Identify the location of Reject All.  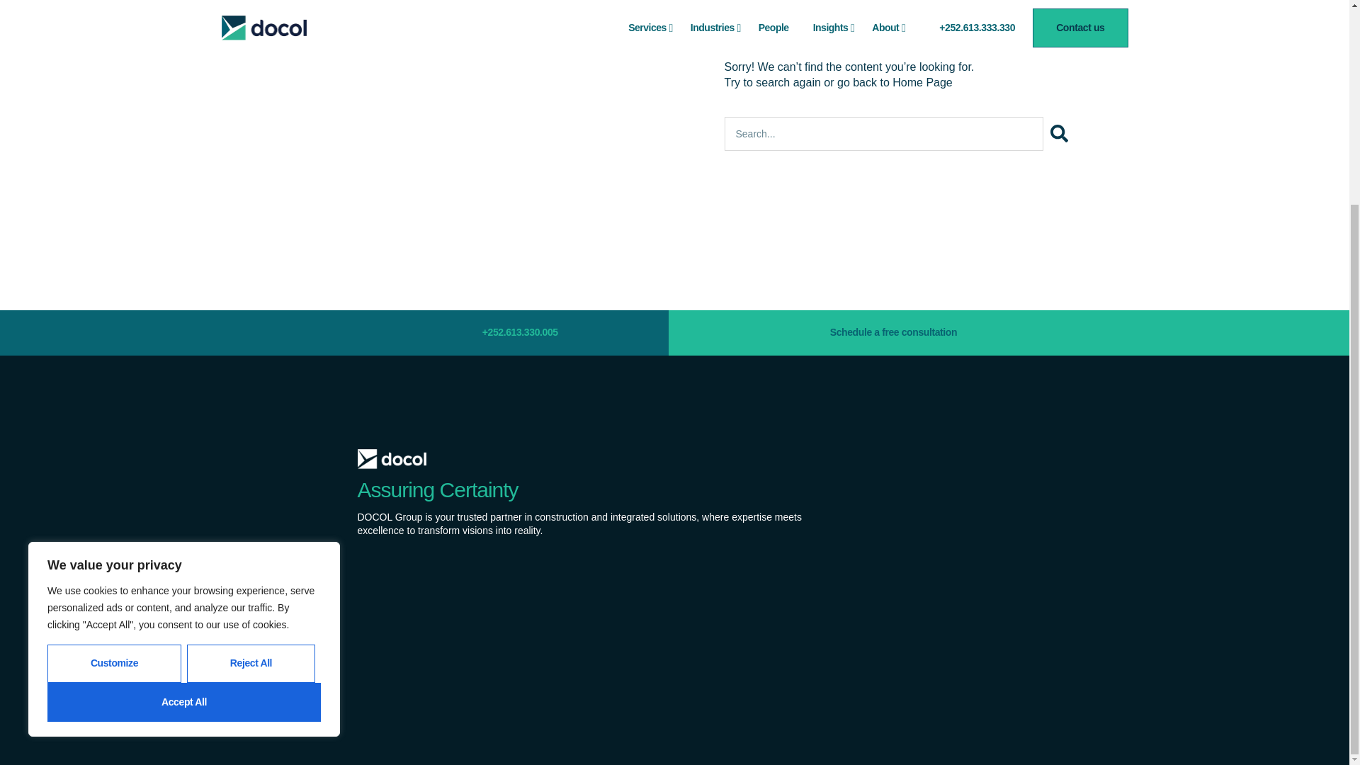
(251, 394).